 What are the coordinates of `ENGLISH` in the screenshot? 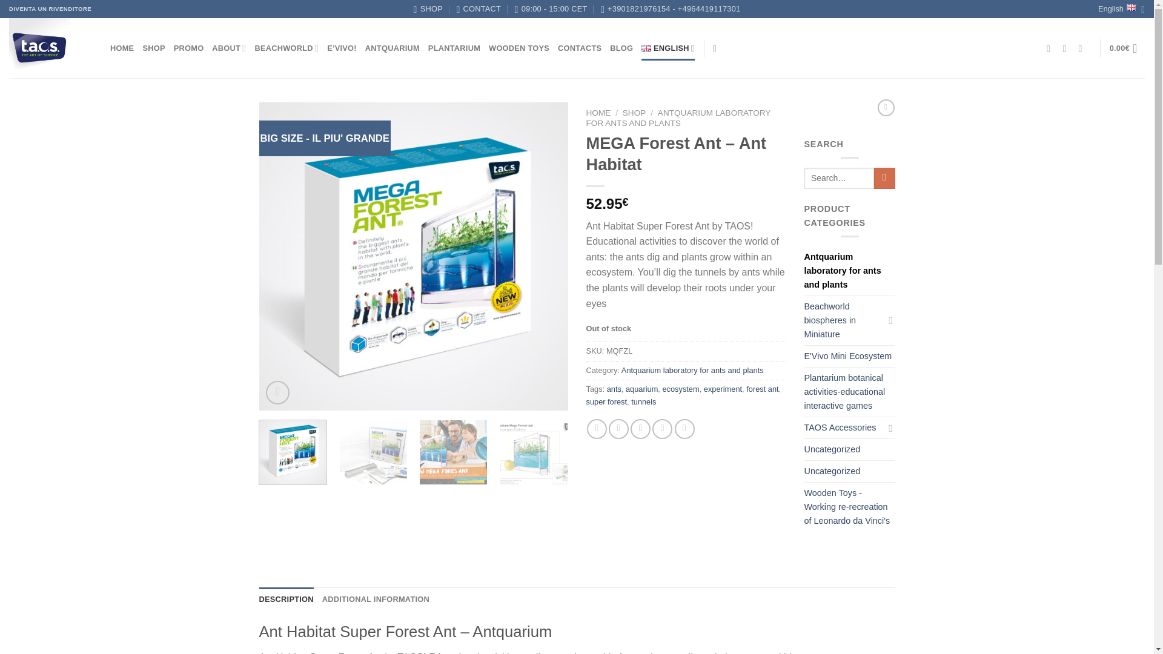 It's located at (668, 48).